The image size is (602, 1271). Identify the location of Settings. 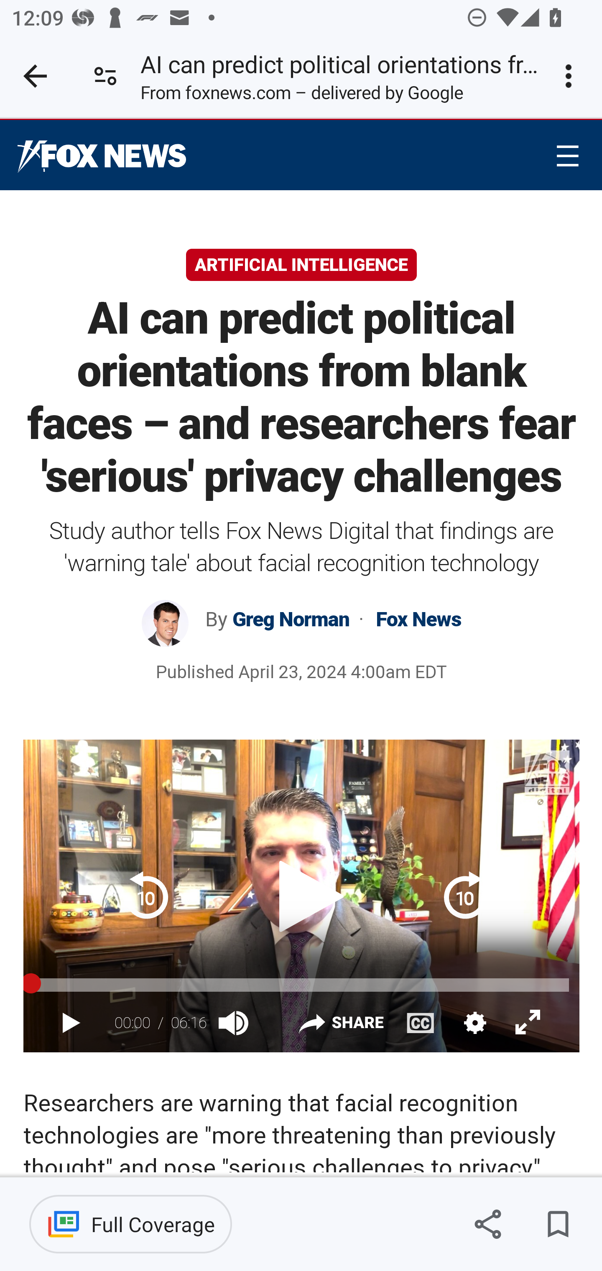
(474, 1022).